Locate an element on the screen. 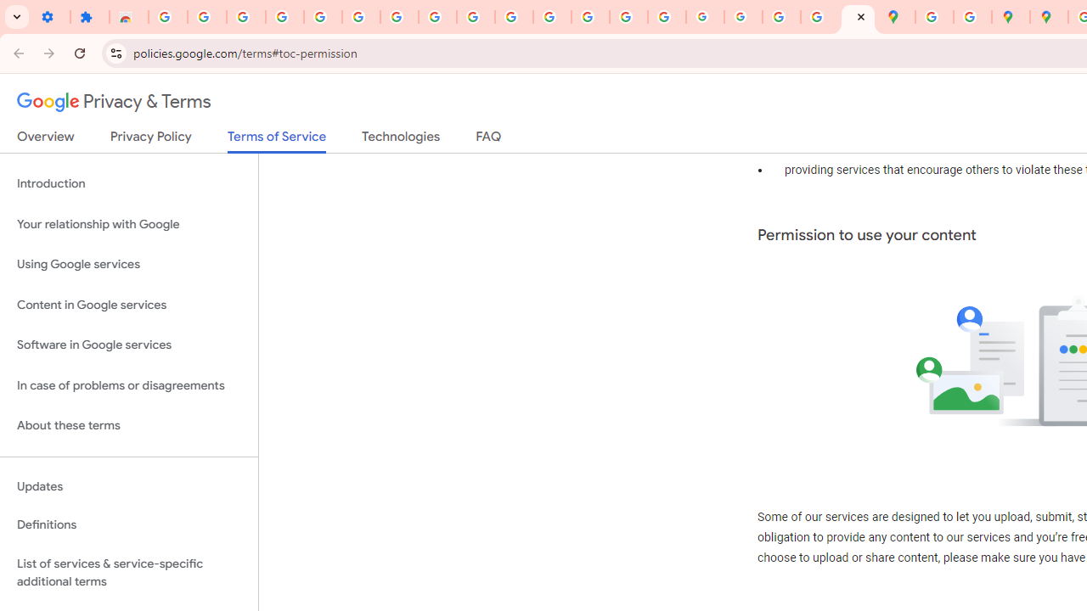 The height and width of the screenshot is (611, 1087). Google Account is located at coordinates (436, 17).